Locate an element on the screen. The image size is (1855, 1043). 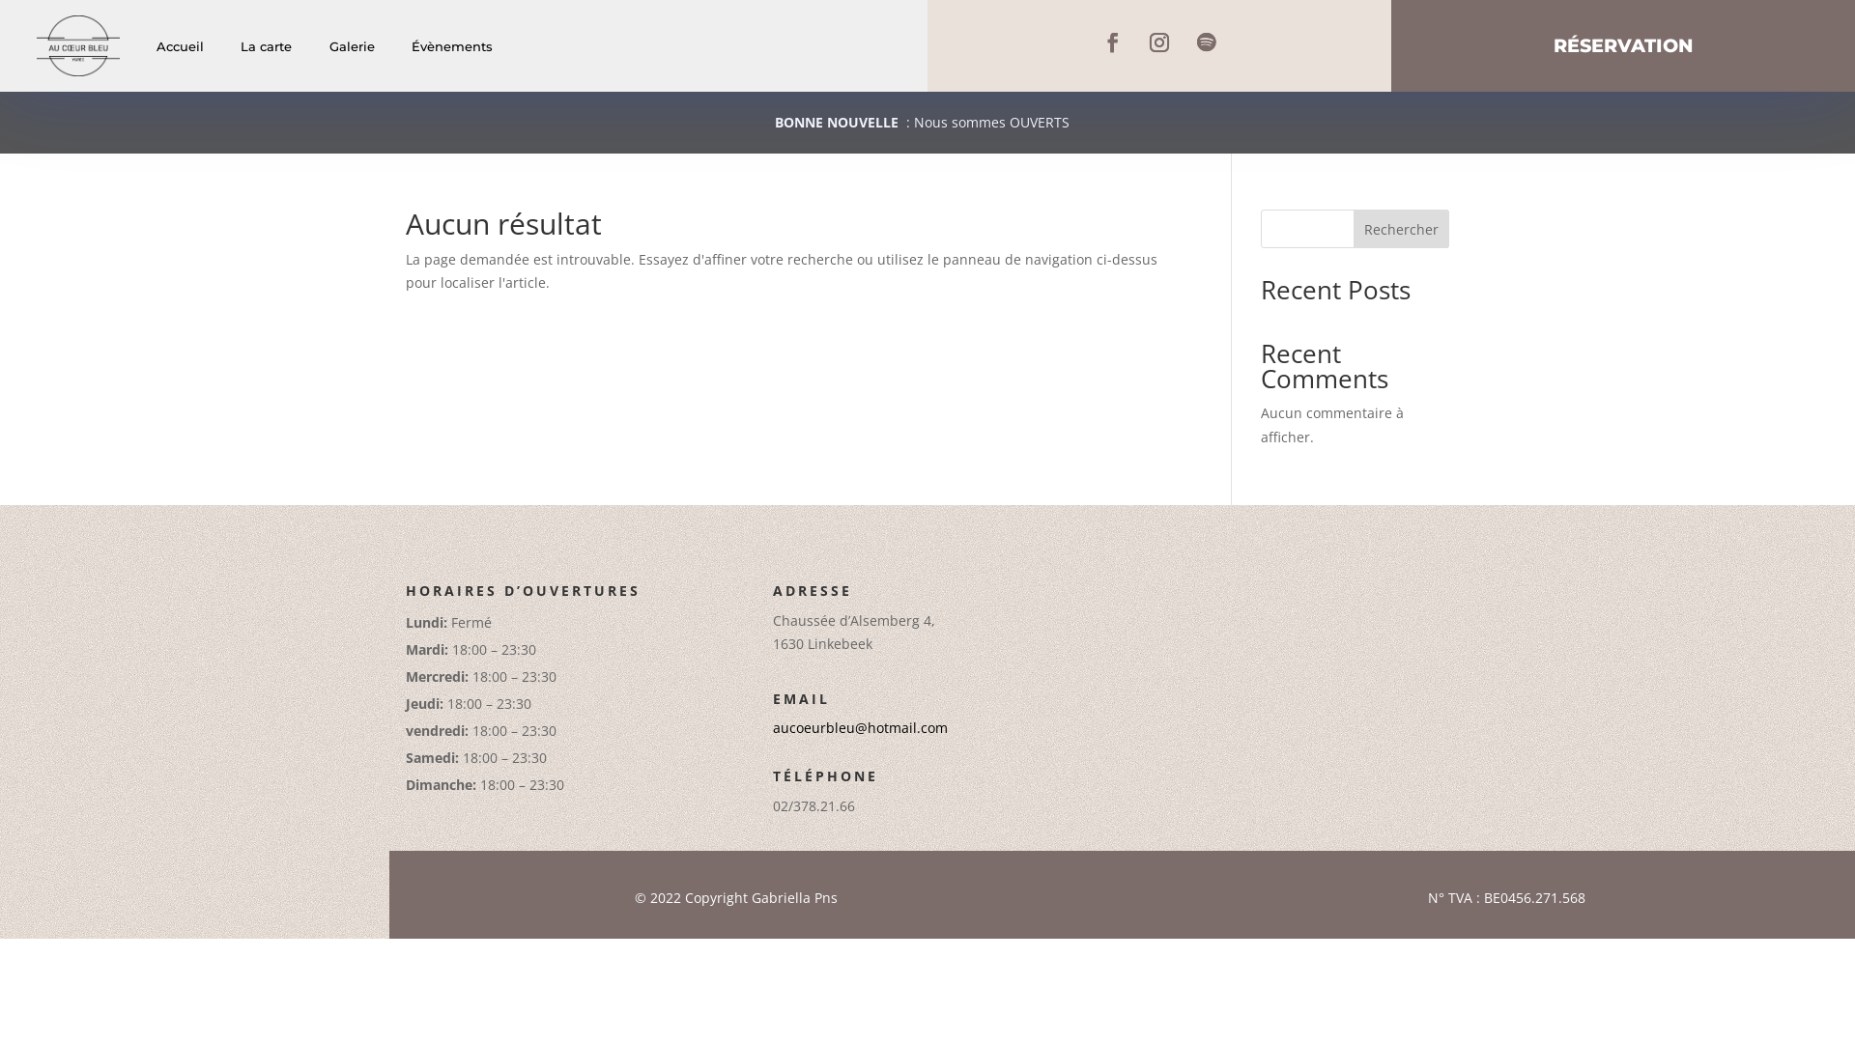
Suivez sur Spotify is located at coordinates (1206, 42).